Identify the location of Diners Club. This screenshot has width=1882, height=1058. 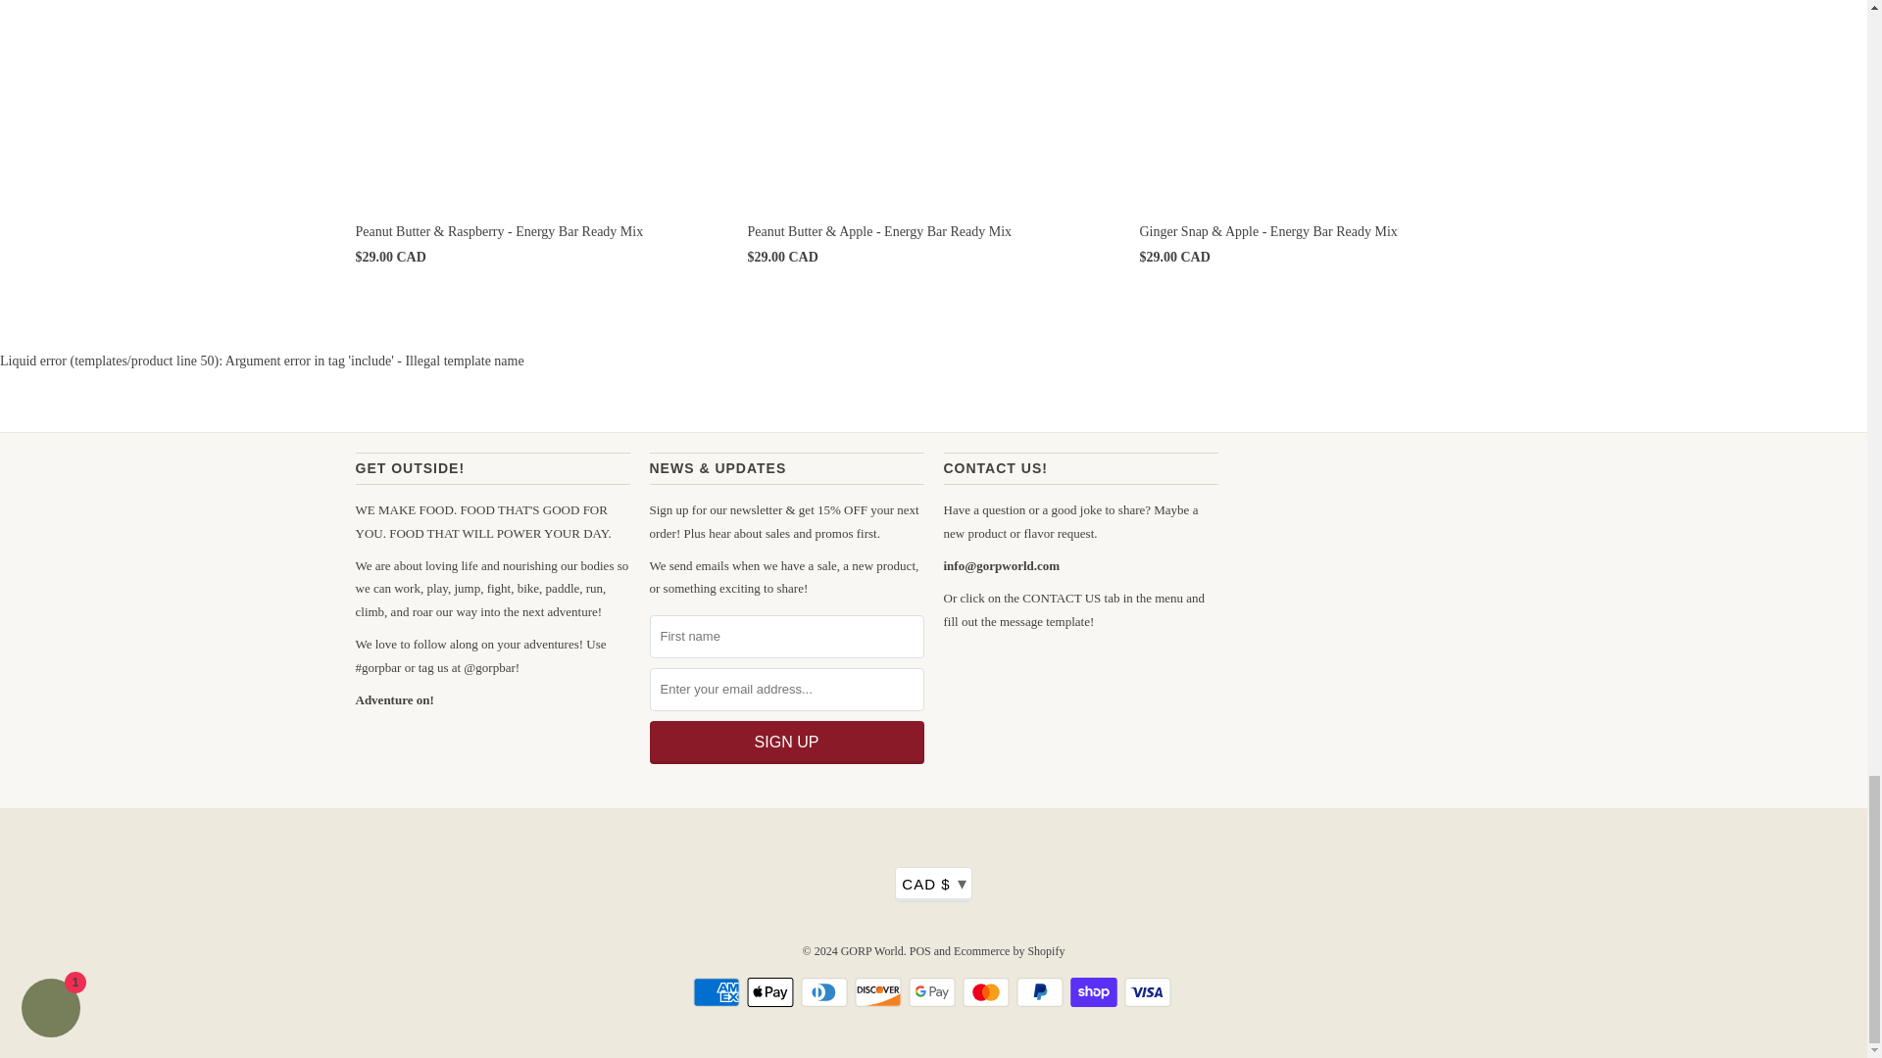
(825, 991).